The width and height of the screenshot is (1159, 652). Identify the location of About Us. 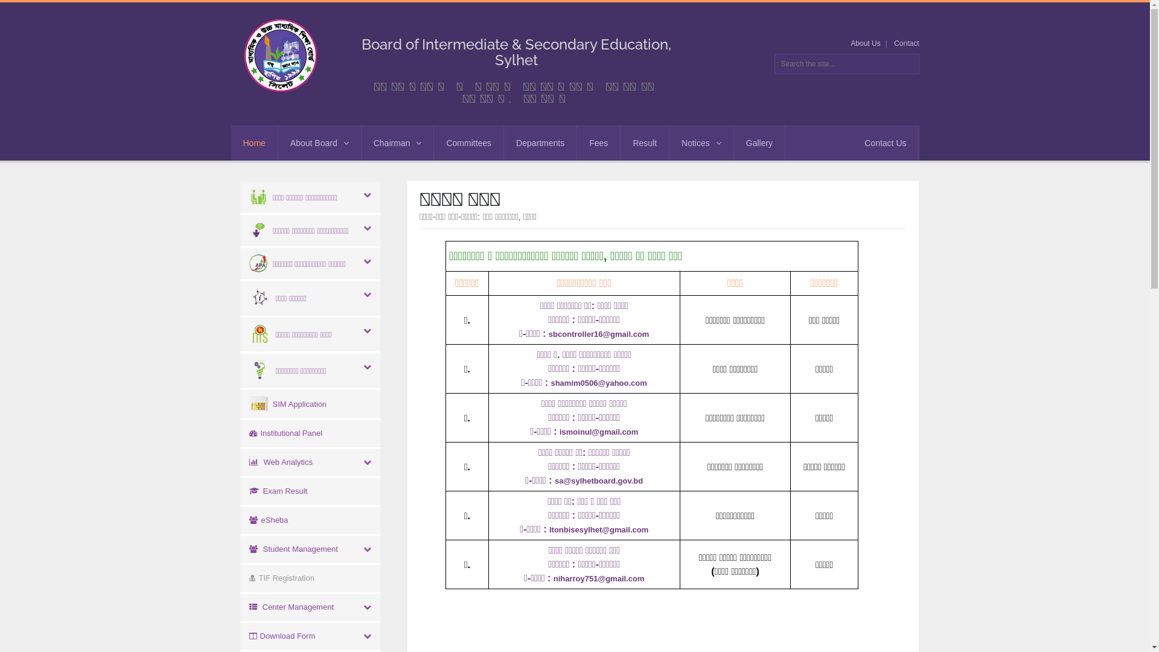
(866, 43).